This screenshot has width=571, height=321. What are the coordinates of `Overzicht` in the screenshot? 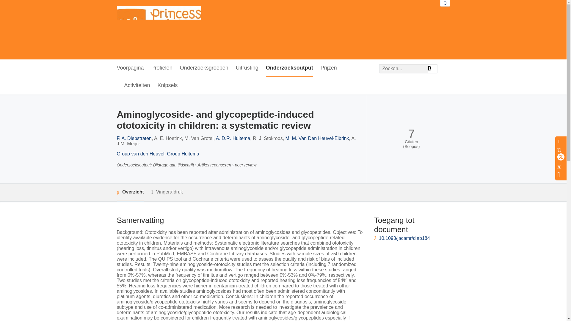 It's located at (130, 192).